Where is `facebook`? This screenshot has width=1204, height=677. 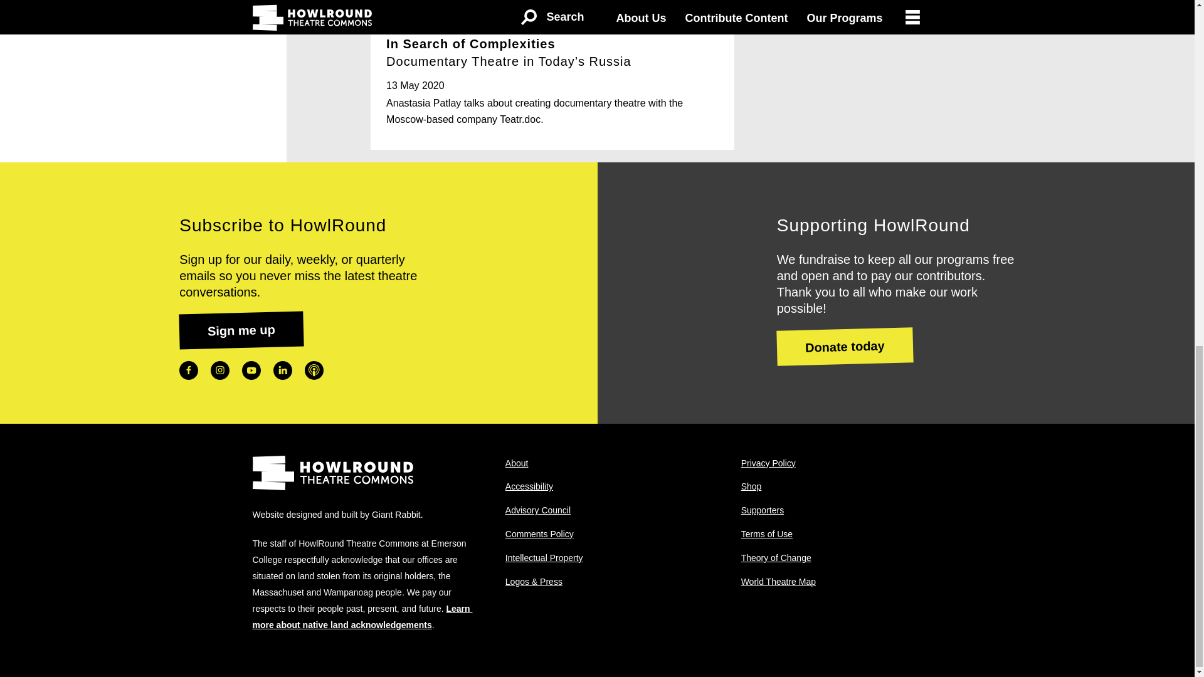
facebook is located at coordinates (189, 370).